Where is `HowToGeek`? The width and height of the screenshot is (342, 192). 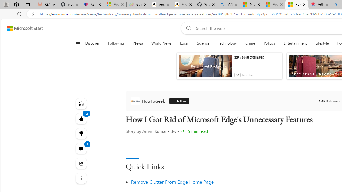 HowToGeek is located at coordinates (149, 101).